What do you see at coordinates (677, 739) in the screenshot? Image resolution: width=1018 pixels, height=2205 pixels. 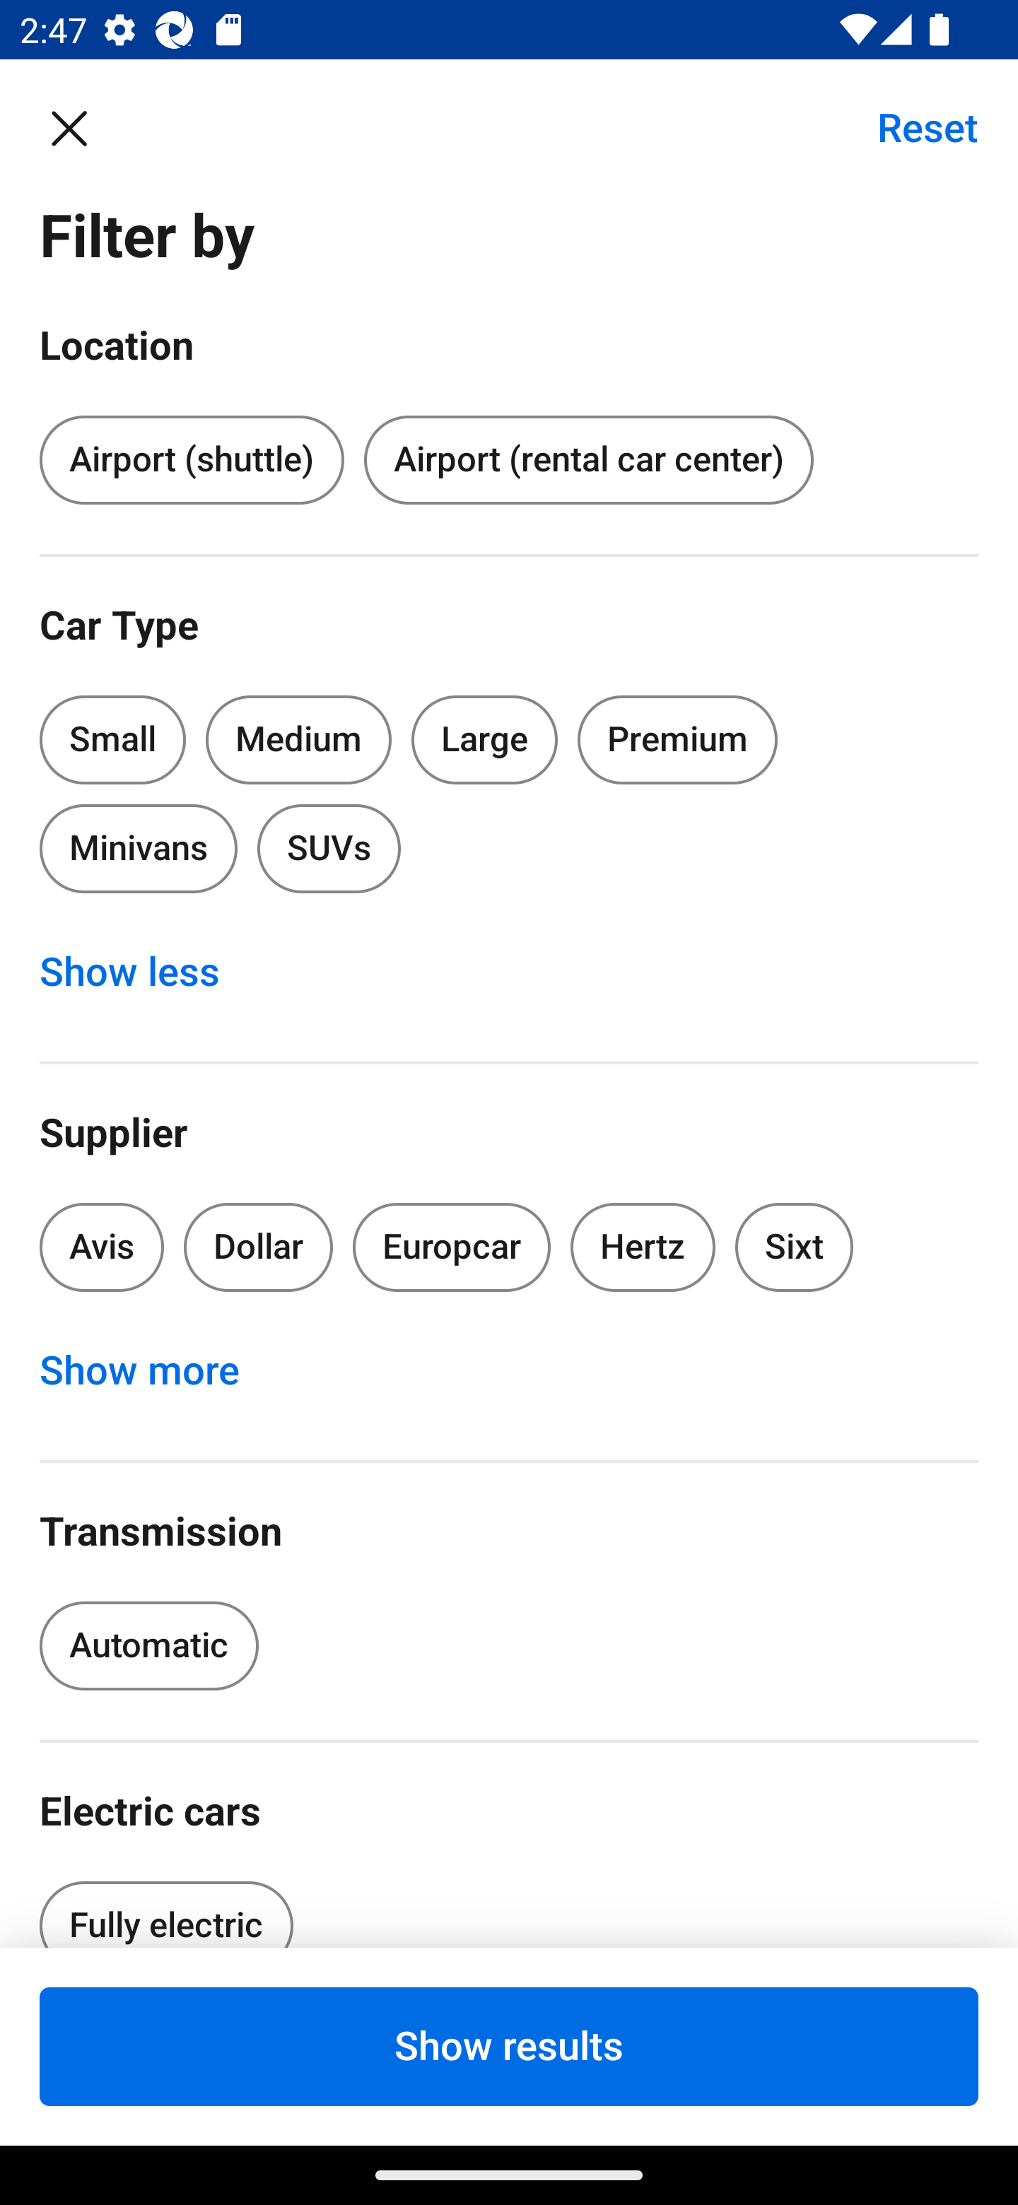 I see `Premium` at bounding box center [677, 739].